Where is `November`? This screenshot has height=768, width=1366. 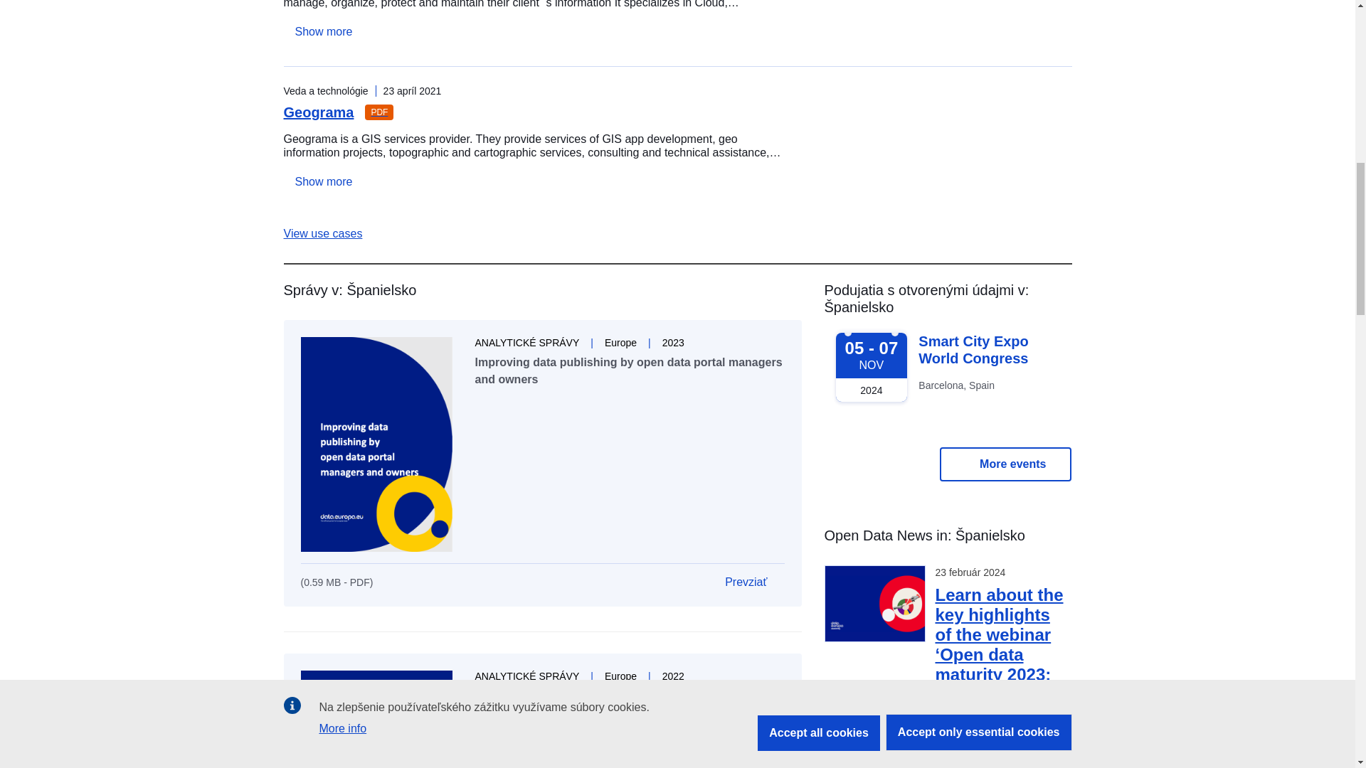
November is located at coordinates (871, 368).